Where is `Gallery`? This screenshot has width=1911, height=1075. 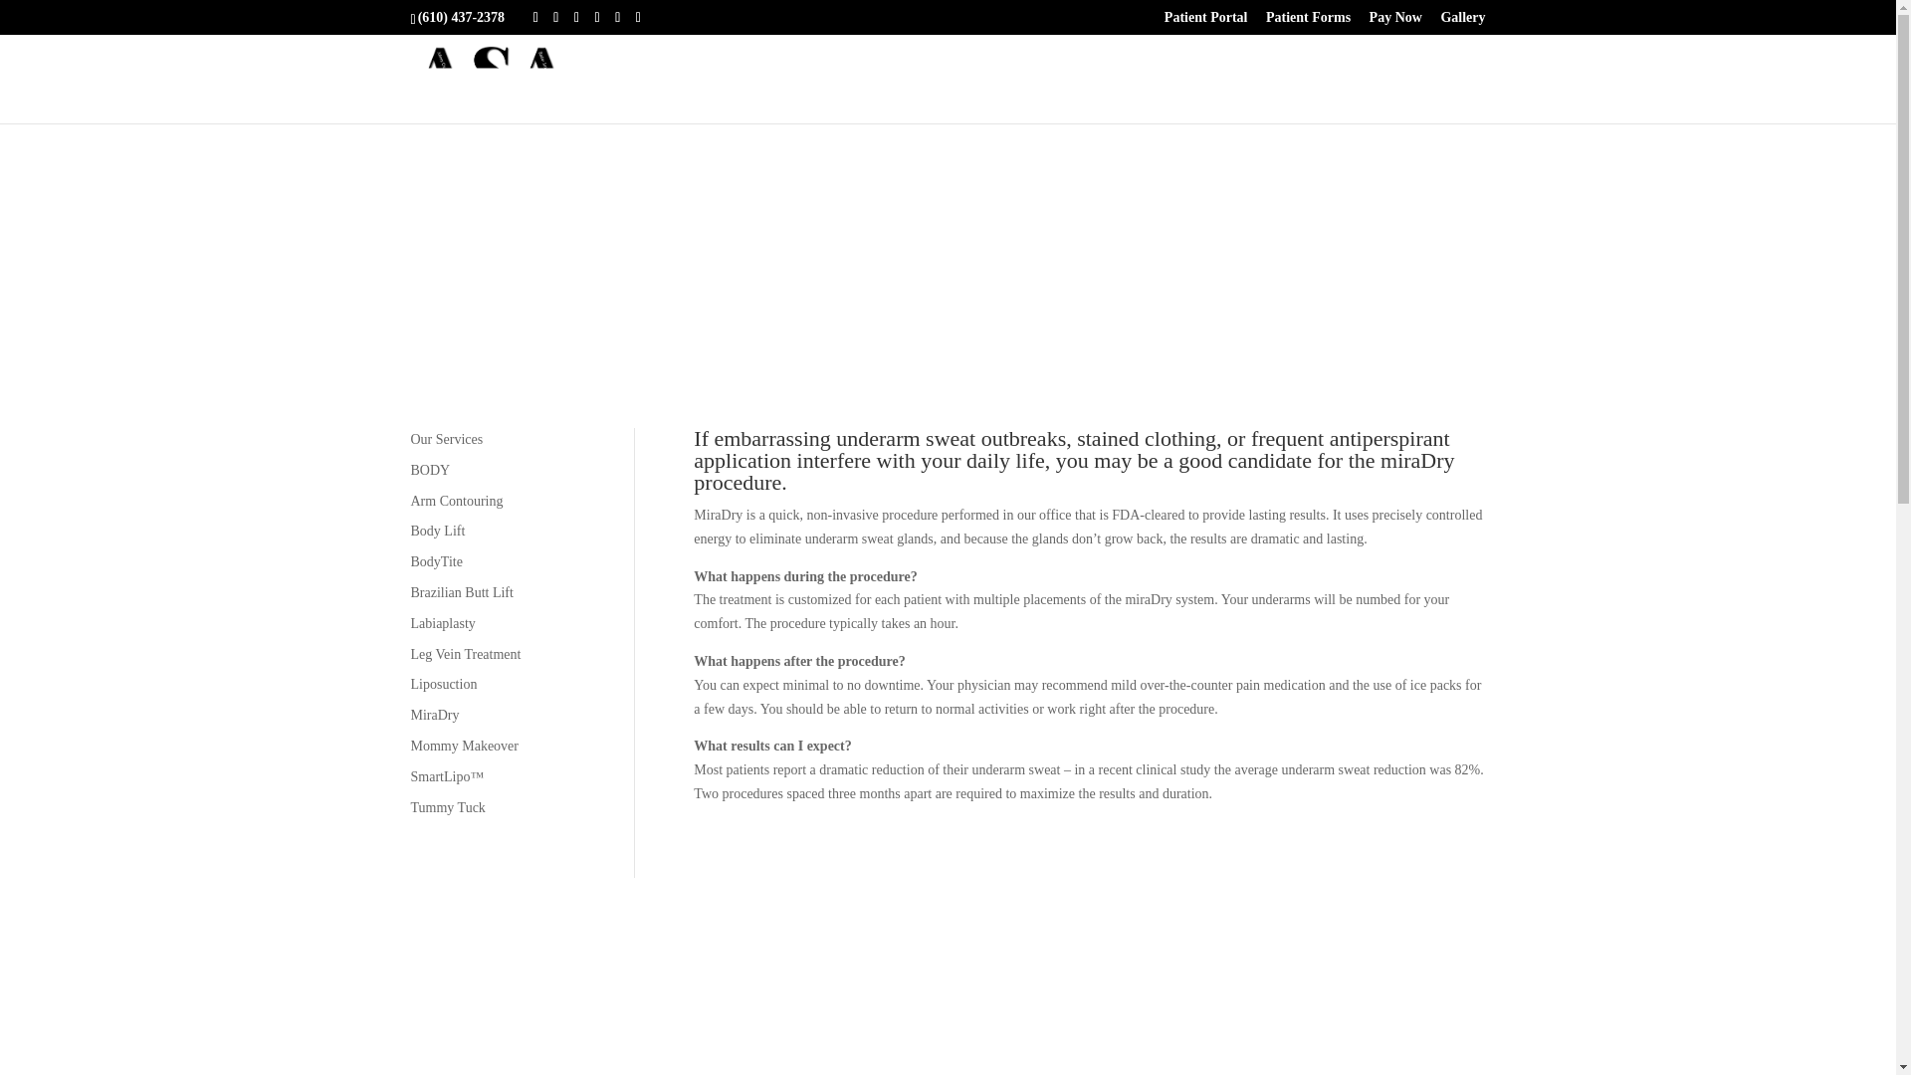 Gallery is located at coordinates (1462, 22).